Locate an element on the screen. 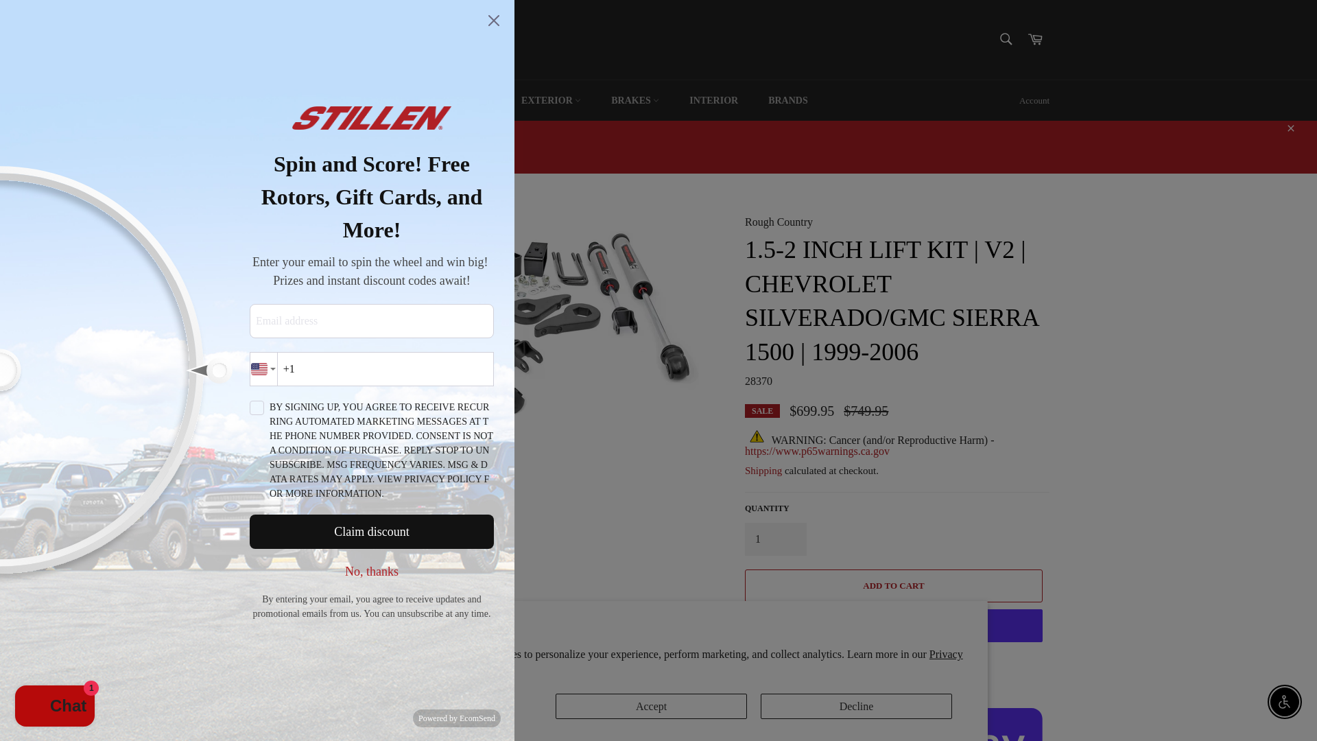 The image size is (1317, 741). Powered by EcomSend is located at coordinates (457, 718).